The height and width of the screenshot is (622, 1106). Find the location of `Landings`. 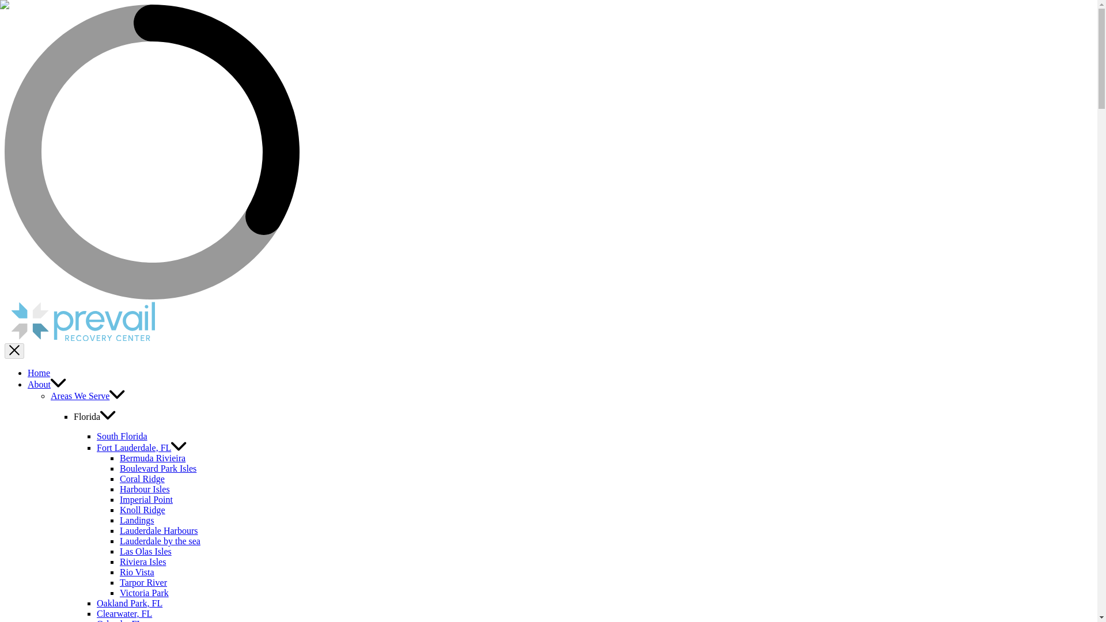

Landings is located at coordinates (137, 520).